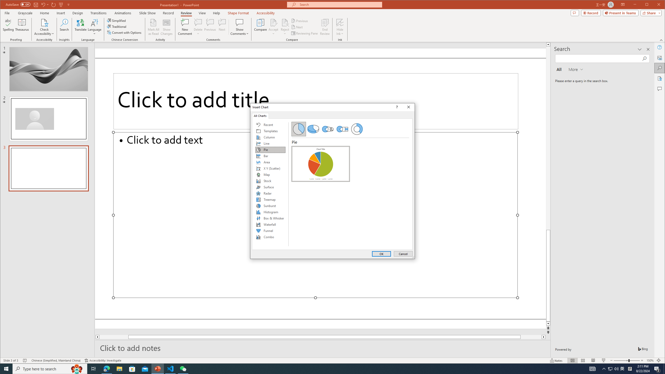 The height and width of the screenshot is (374, 665). What do you see at coordinates (170, 369) in the screenshot?
I see `Visual Studio Code - 1 running window` at bounding box center [170, 369].